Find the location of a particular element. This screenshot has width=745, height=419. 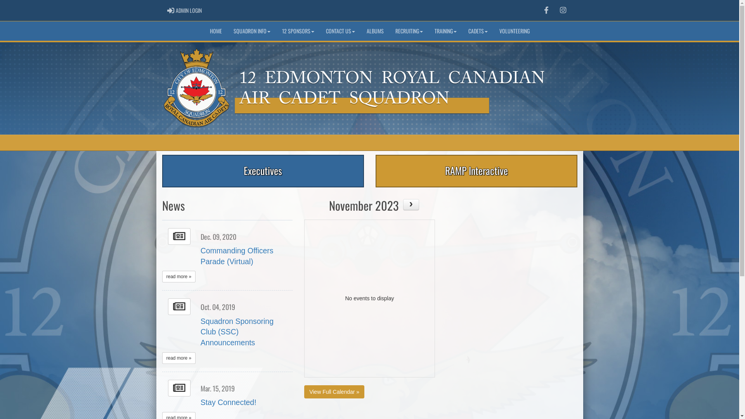

Squadron Sponsoring Club (SSC) Announcements is located at coordinates (237, 332).